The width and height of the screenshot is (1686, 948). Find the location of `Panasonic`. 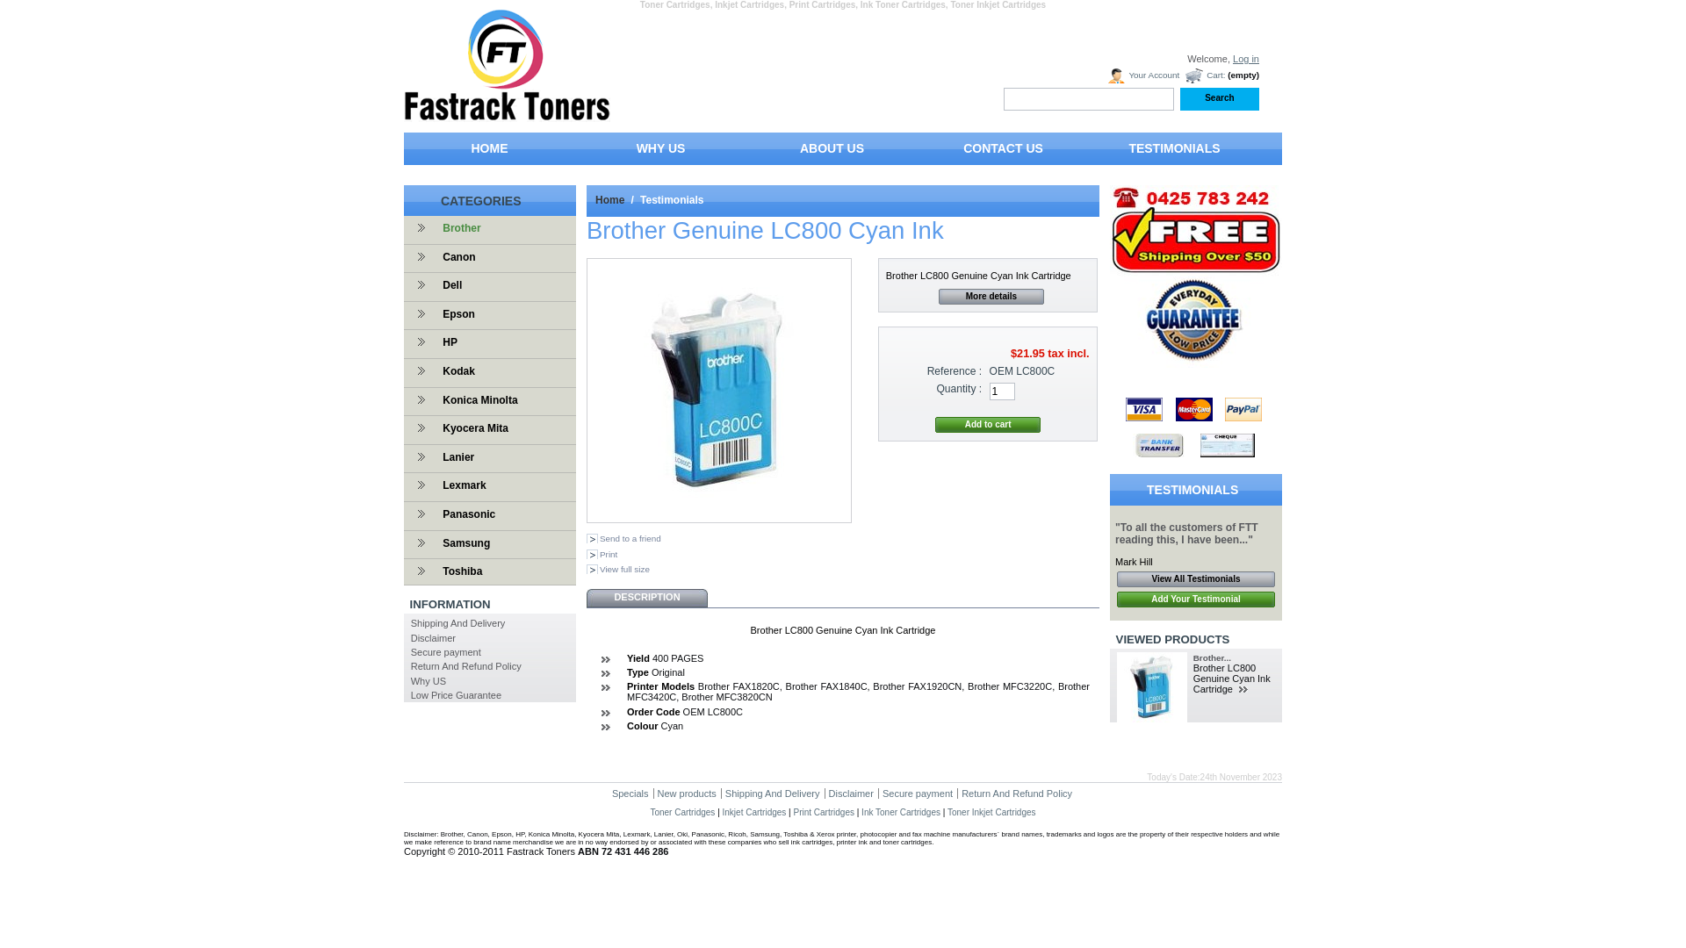

Panasonic is located at coordinates (464, 514).